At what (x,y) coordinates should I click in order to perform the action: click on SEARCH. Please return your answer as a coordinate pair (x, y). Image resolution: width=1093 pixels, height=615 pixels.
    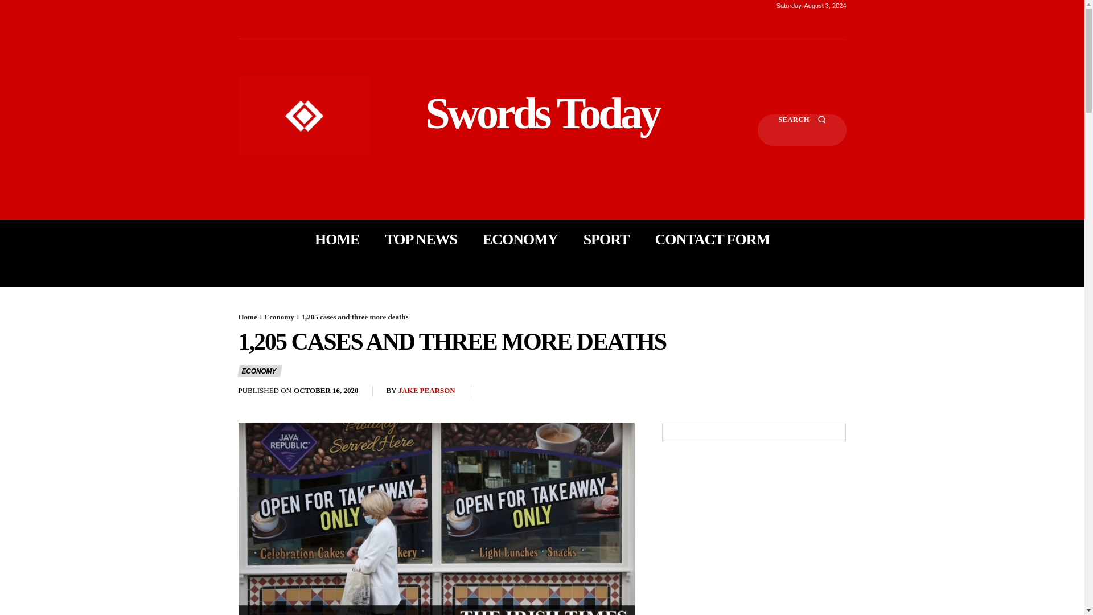
    Looking at the image, I should click on (802, 130).